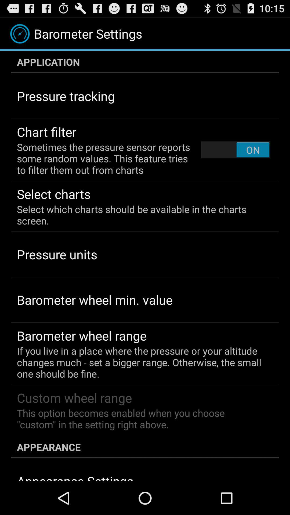  What do you see at coordinates (57, 254) in the screenshot?
I see `select the pressure units app` at bounding box center [57, 254].